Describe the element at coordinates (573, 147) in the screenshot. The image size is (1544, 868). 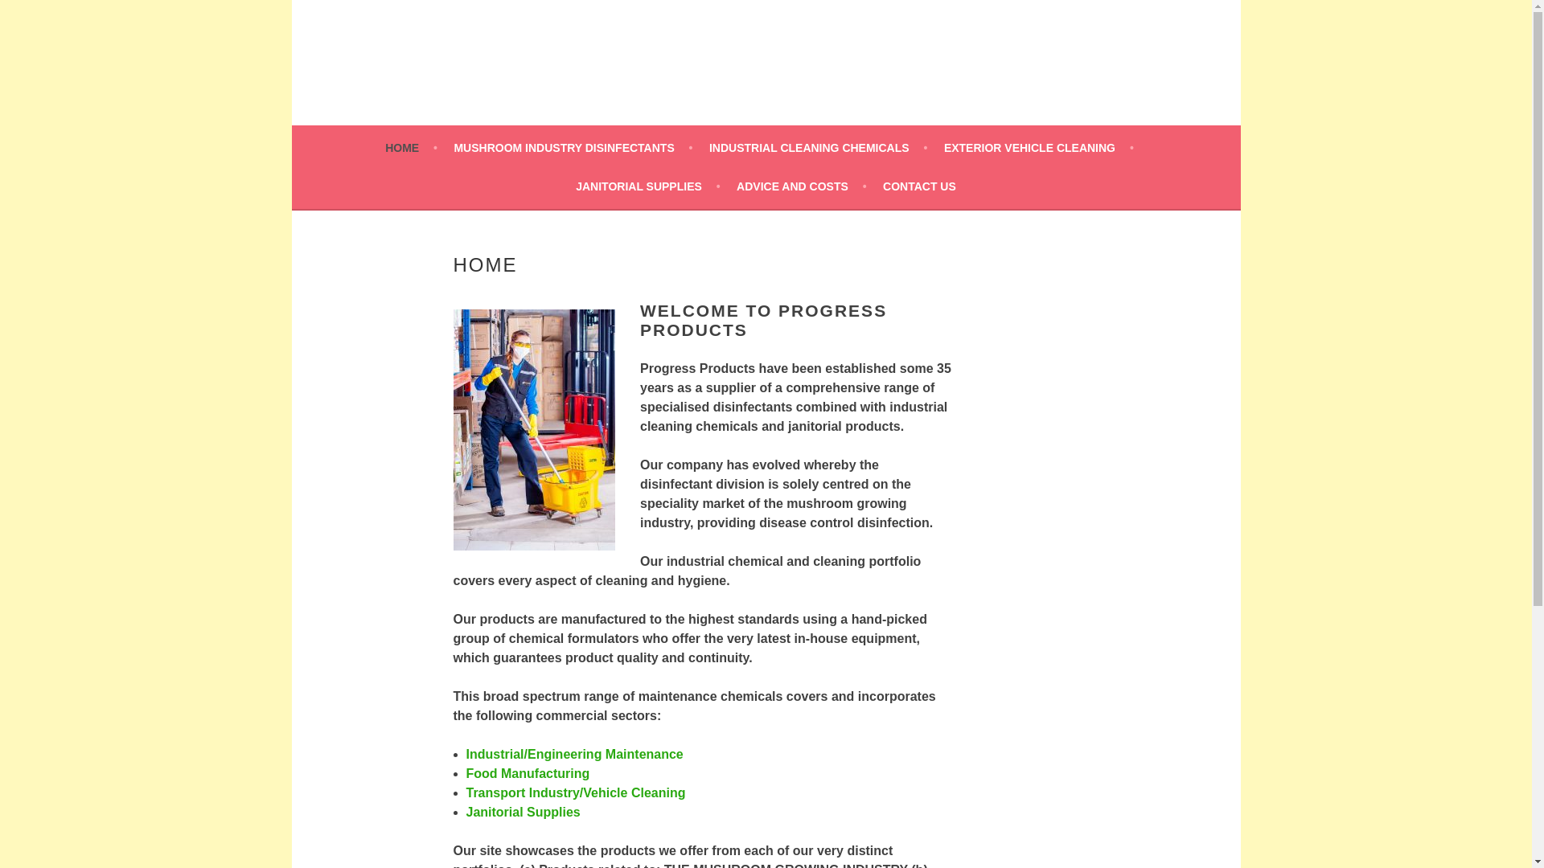
I see `MUSHROOM INDUSTRY DISINFECTANTS` at that location.